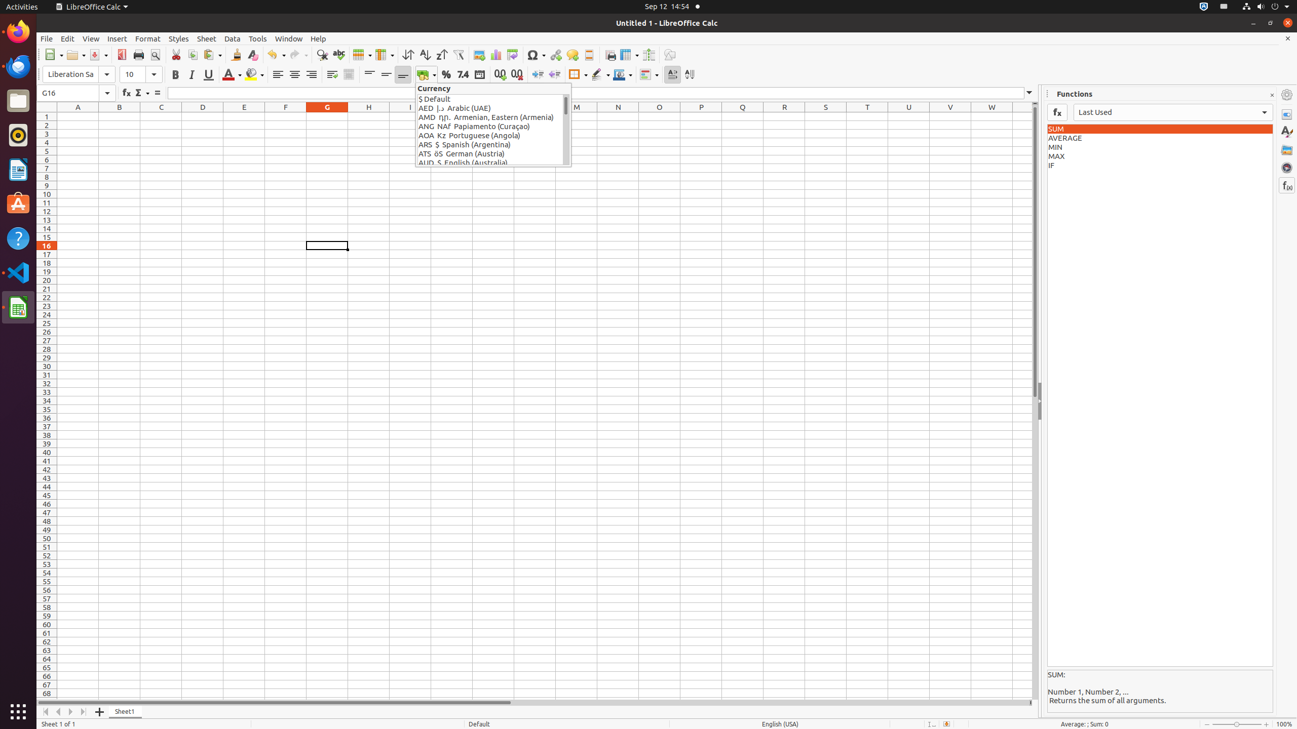 The height and width of the screenshot is (729, 1297). What do you see at coordinates (1160, 156) in the screenshot?
I see `MAX` at bounding box center [1160, 156].